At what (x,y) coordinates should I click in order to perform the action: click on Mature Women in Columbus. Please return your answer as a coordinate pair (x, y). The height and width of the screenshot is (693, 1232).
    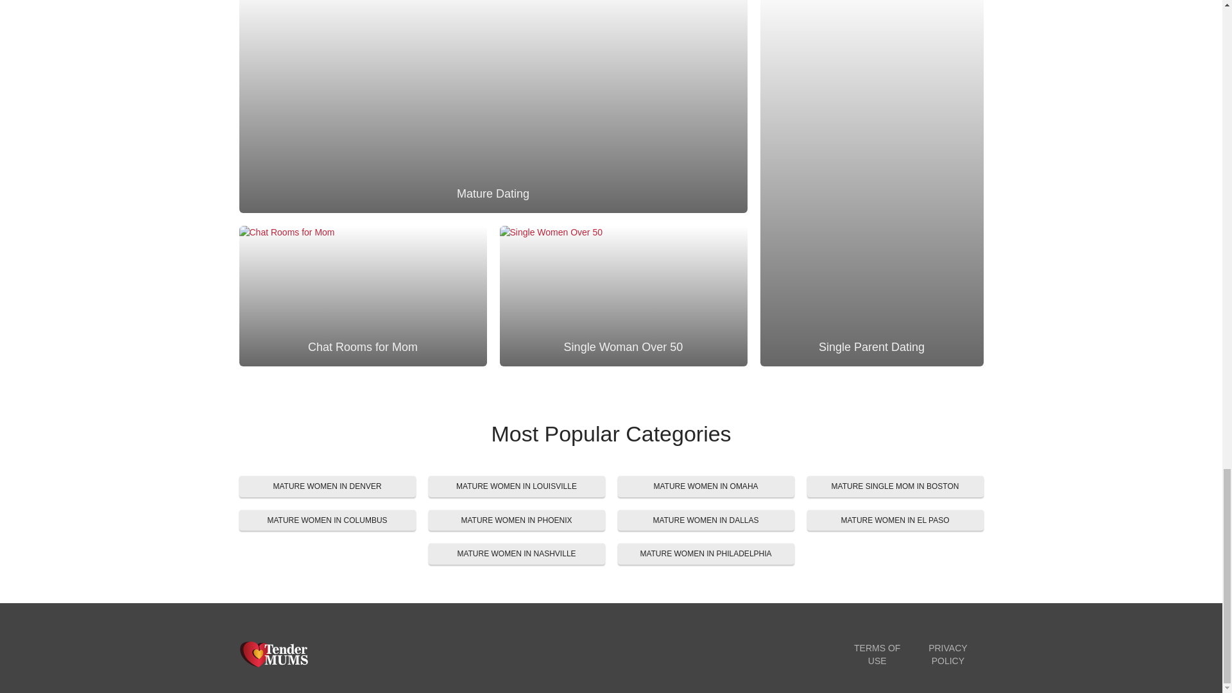
    Looking at the image, I should click on (327, 520).